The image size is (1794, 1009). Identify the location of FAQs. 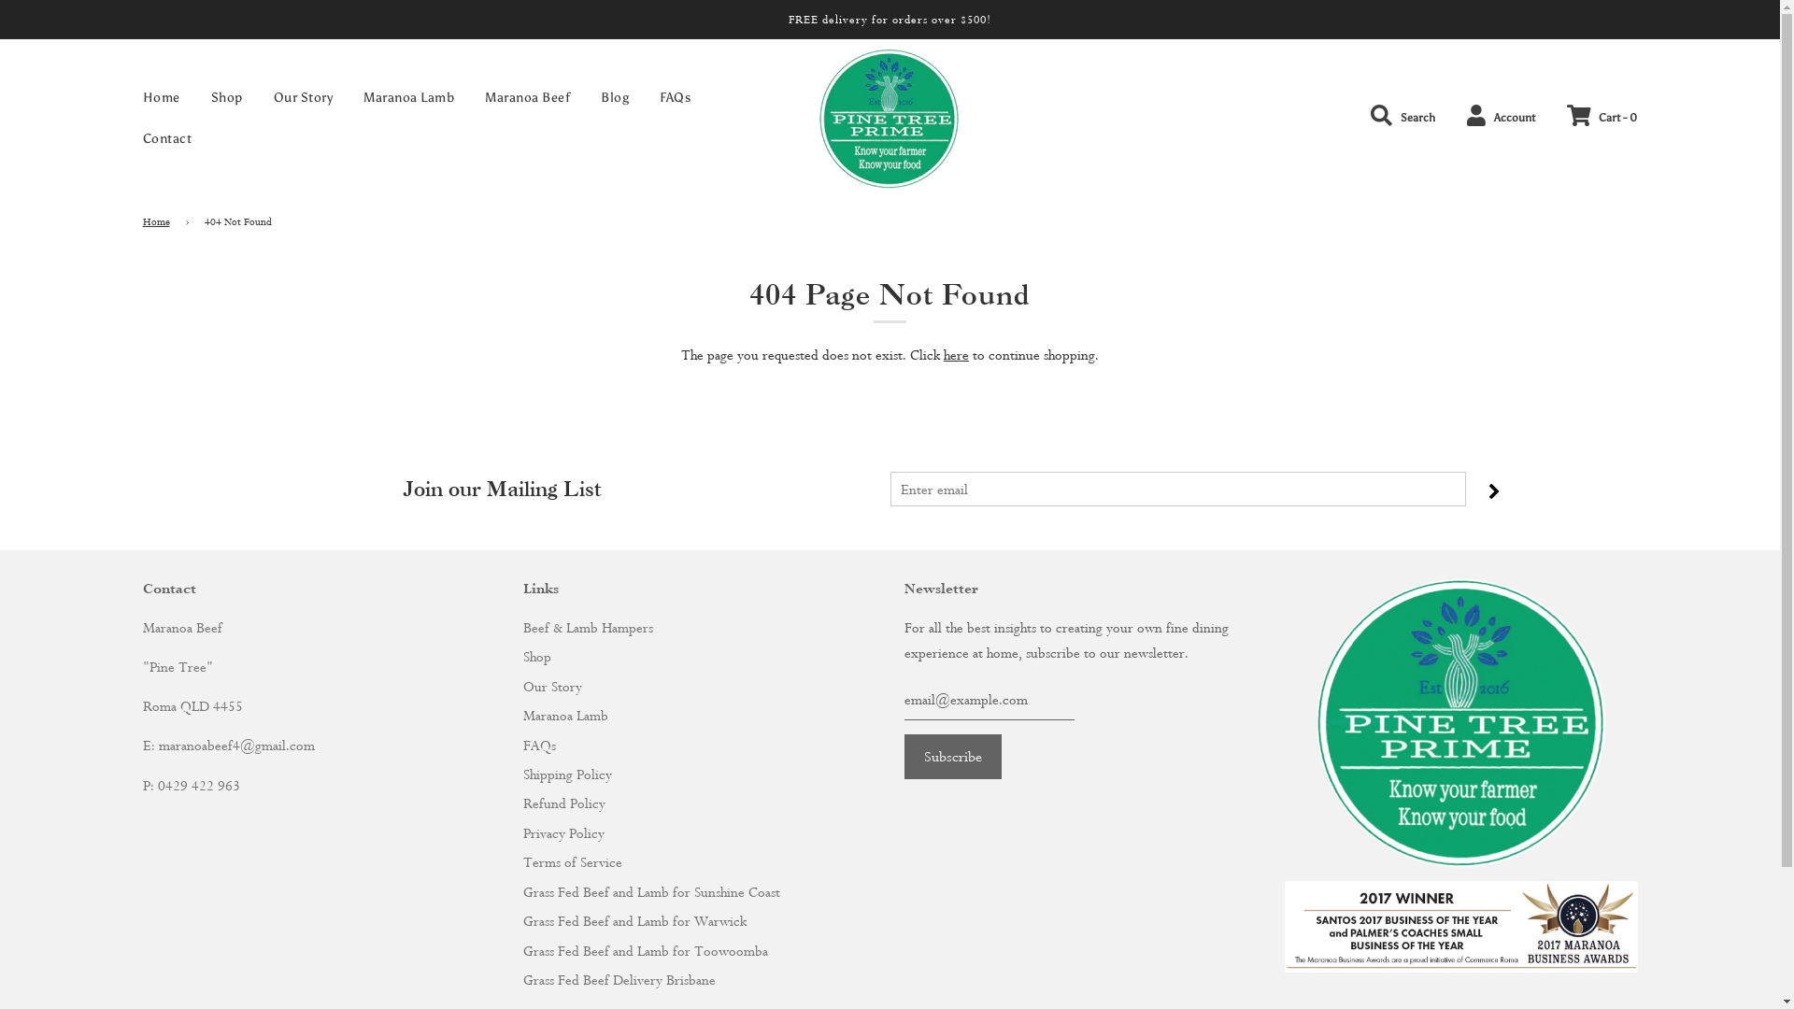
(540, 746).